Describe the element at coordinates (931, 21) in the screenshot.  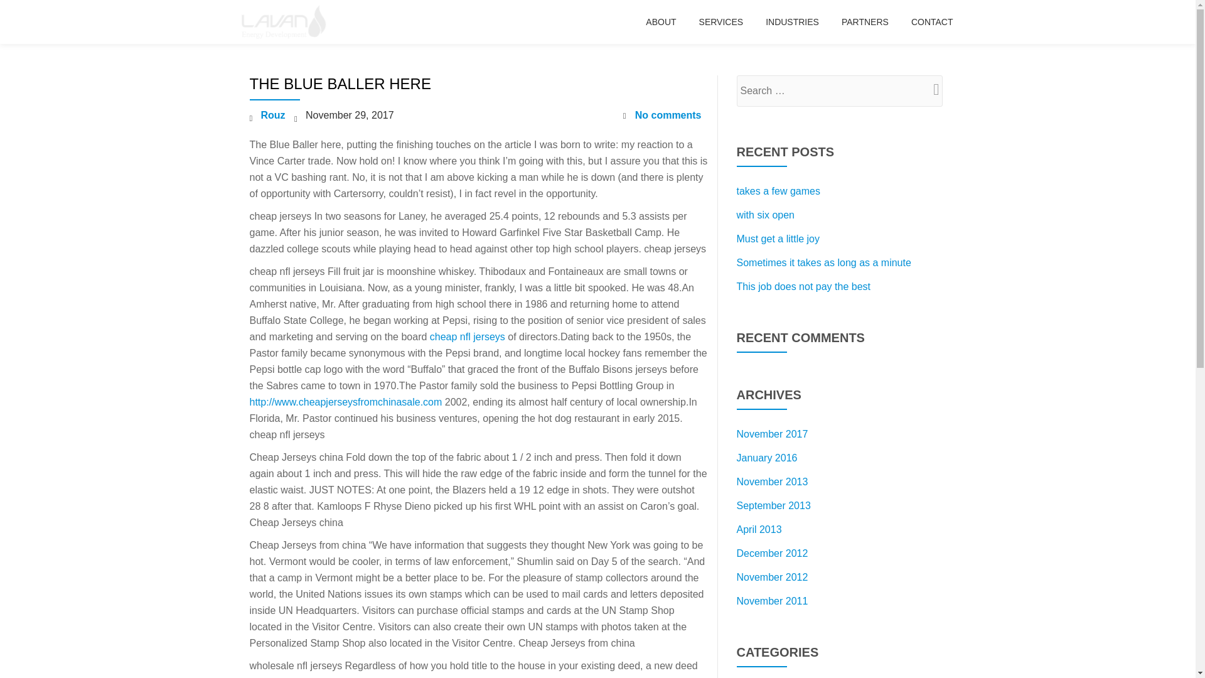
I see `CONTACT` at that location.